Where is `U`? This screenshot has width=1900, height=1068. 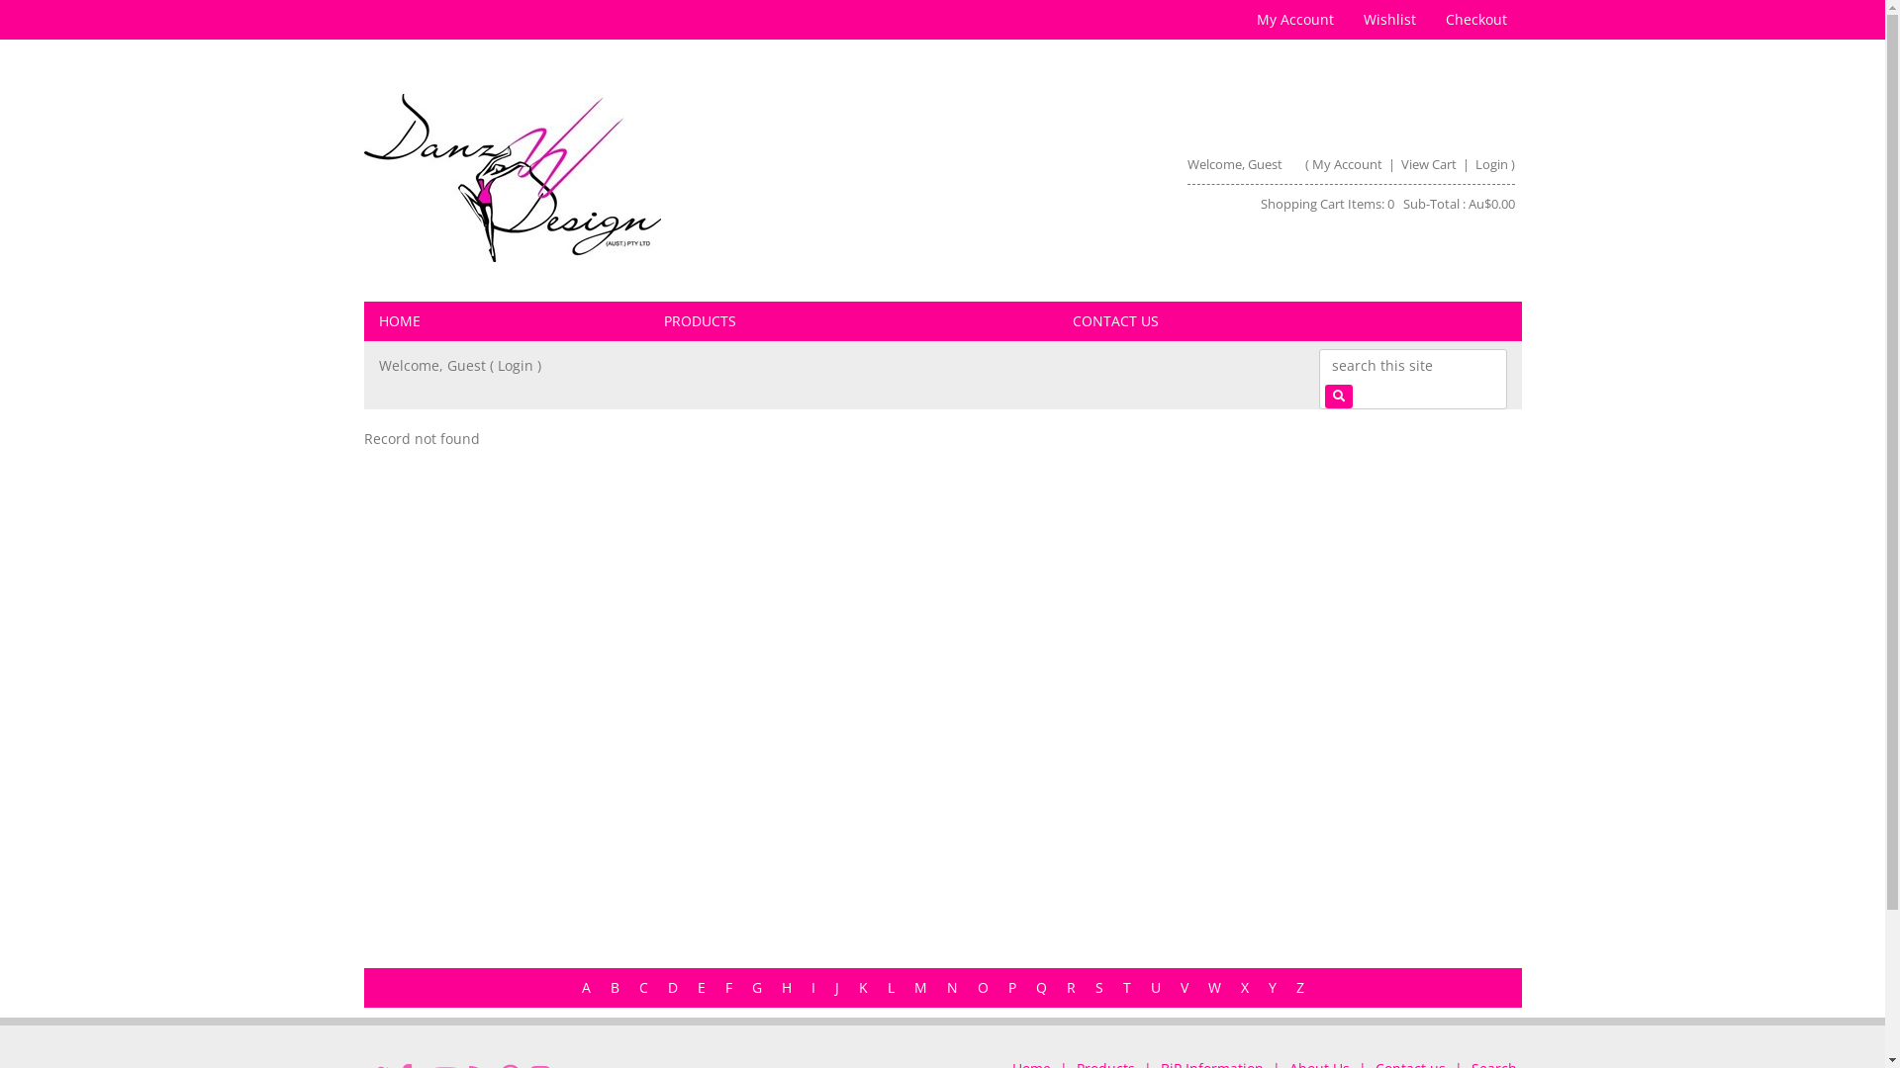 U is located at coordinates (1155, 987).